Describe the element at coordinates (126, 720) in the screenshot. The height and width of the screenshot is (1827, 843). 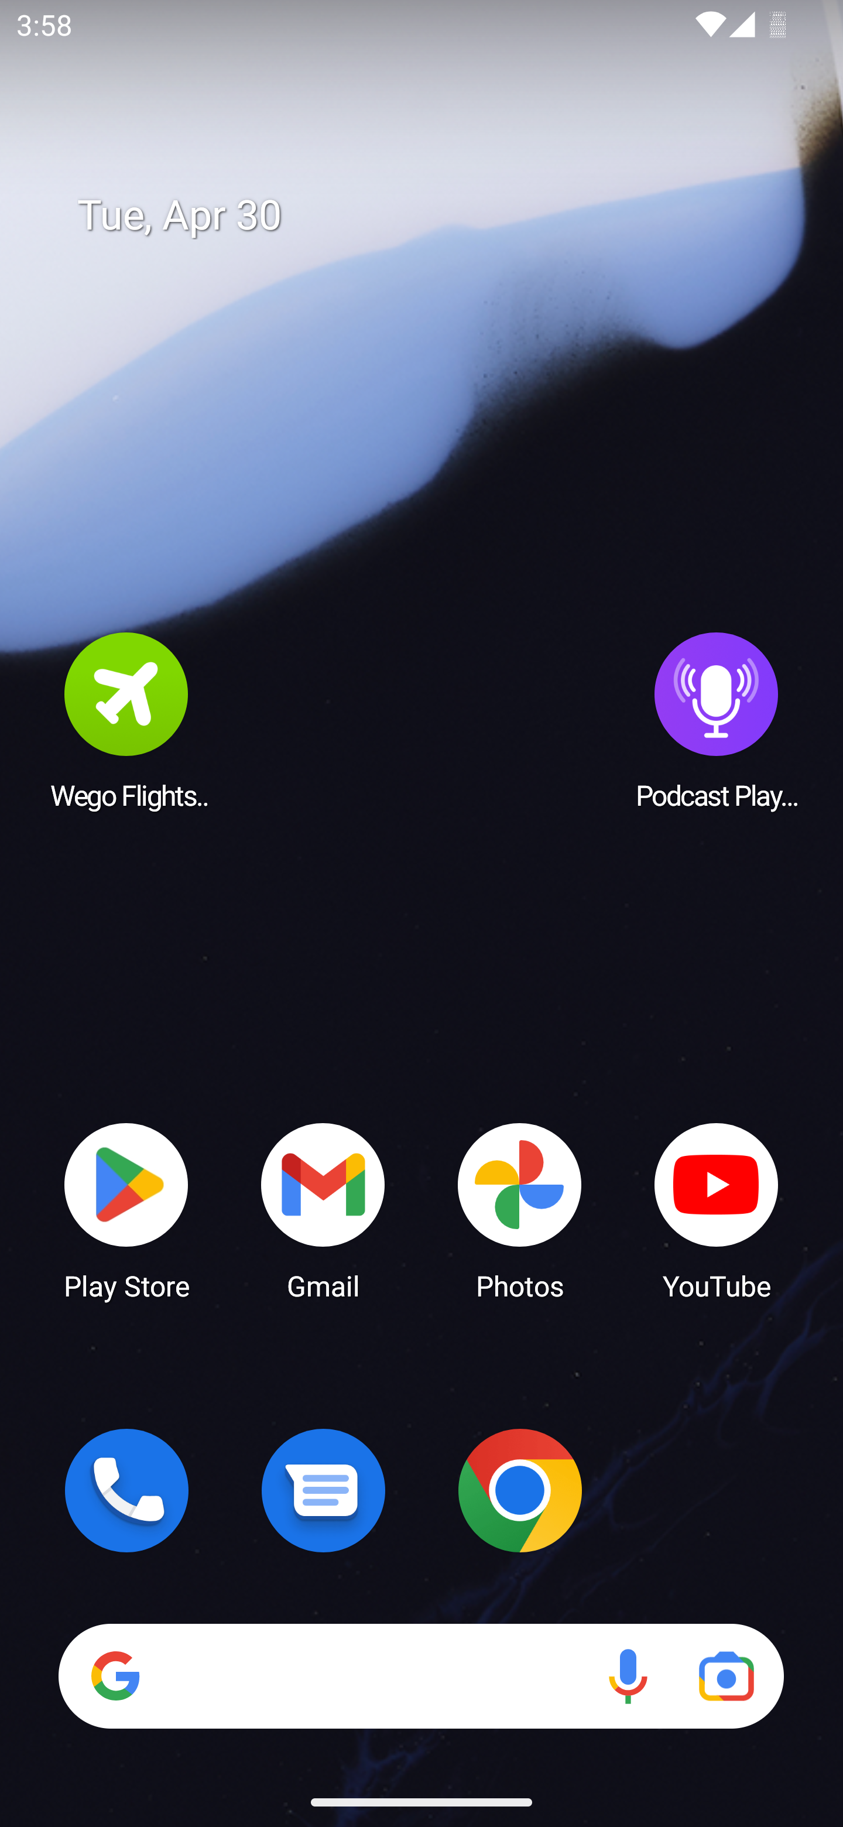
I see `Wego Flights & Hotels` at that location.